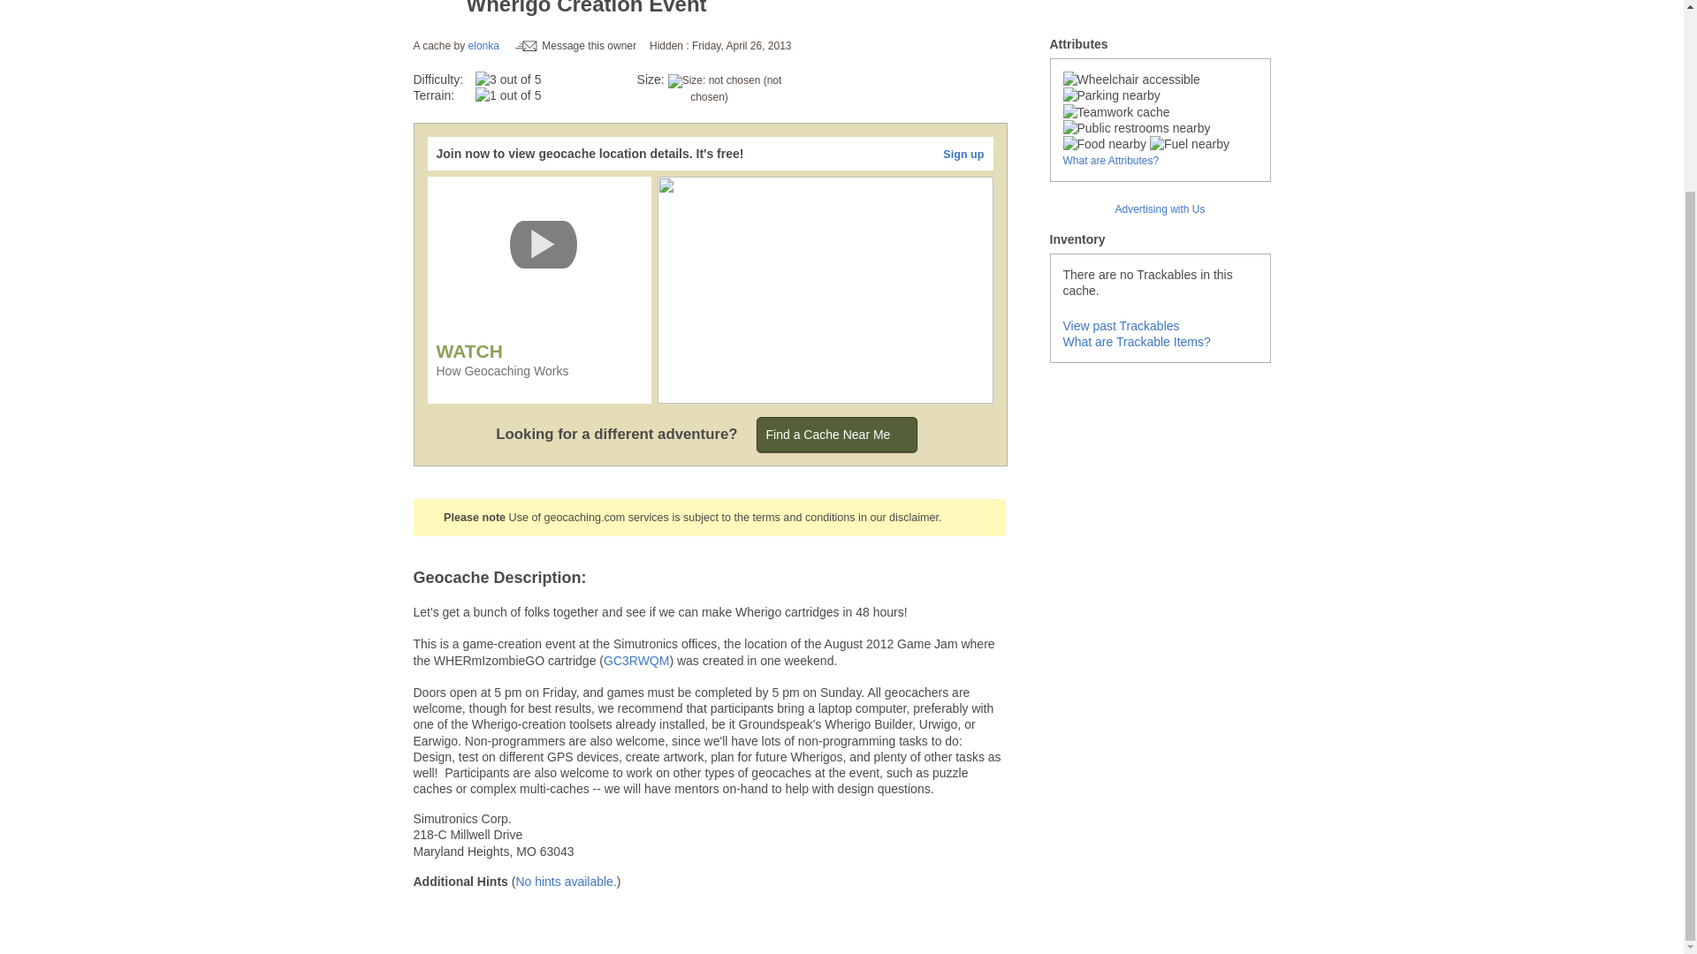 This screenshot has width=1697, height=954. I want to click on Public restrooms nearby, so click(1135, 128).